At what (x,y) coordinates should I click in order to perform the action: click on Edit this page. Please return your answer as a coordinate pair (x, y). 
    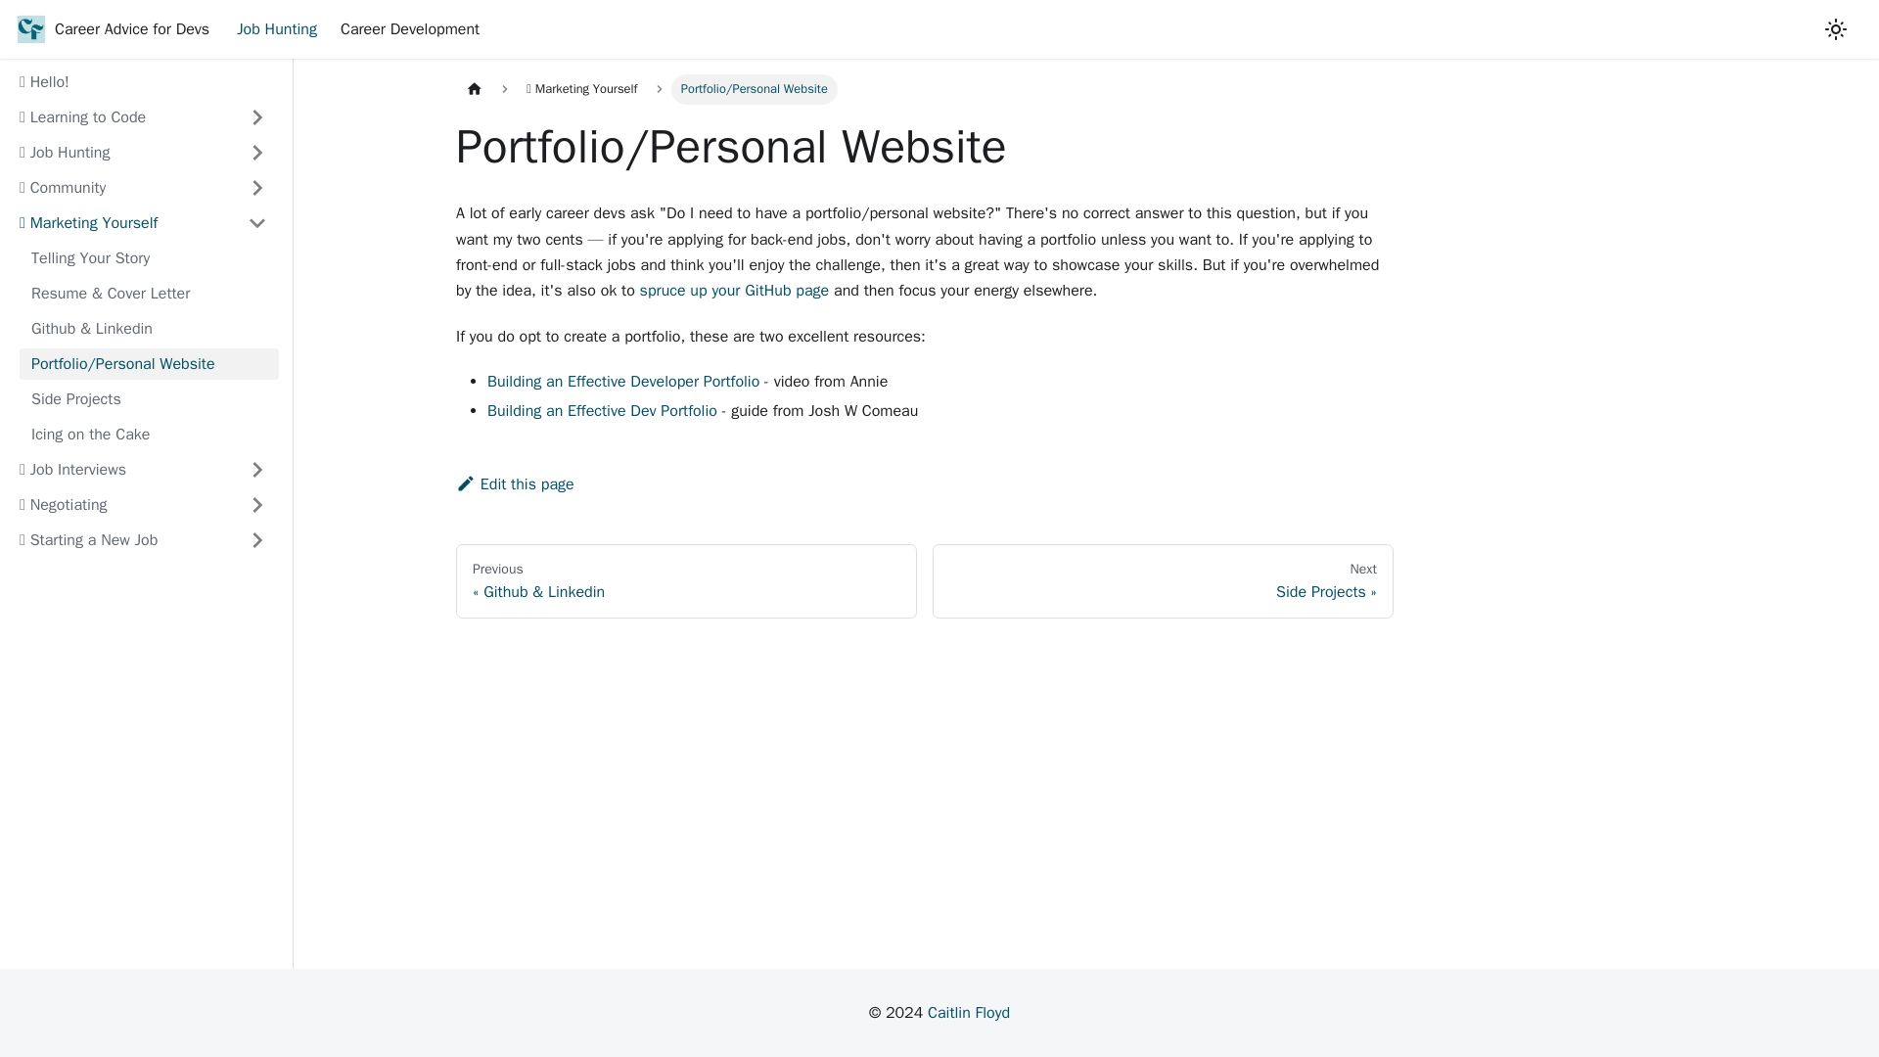
    Looking at the image, I should click on (409, 29).